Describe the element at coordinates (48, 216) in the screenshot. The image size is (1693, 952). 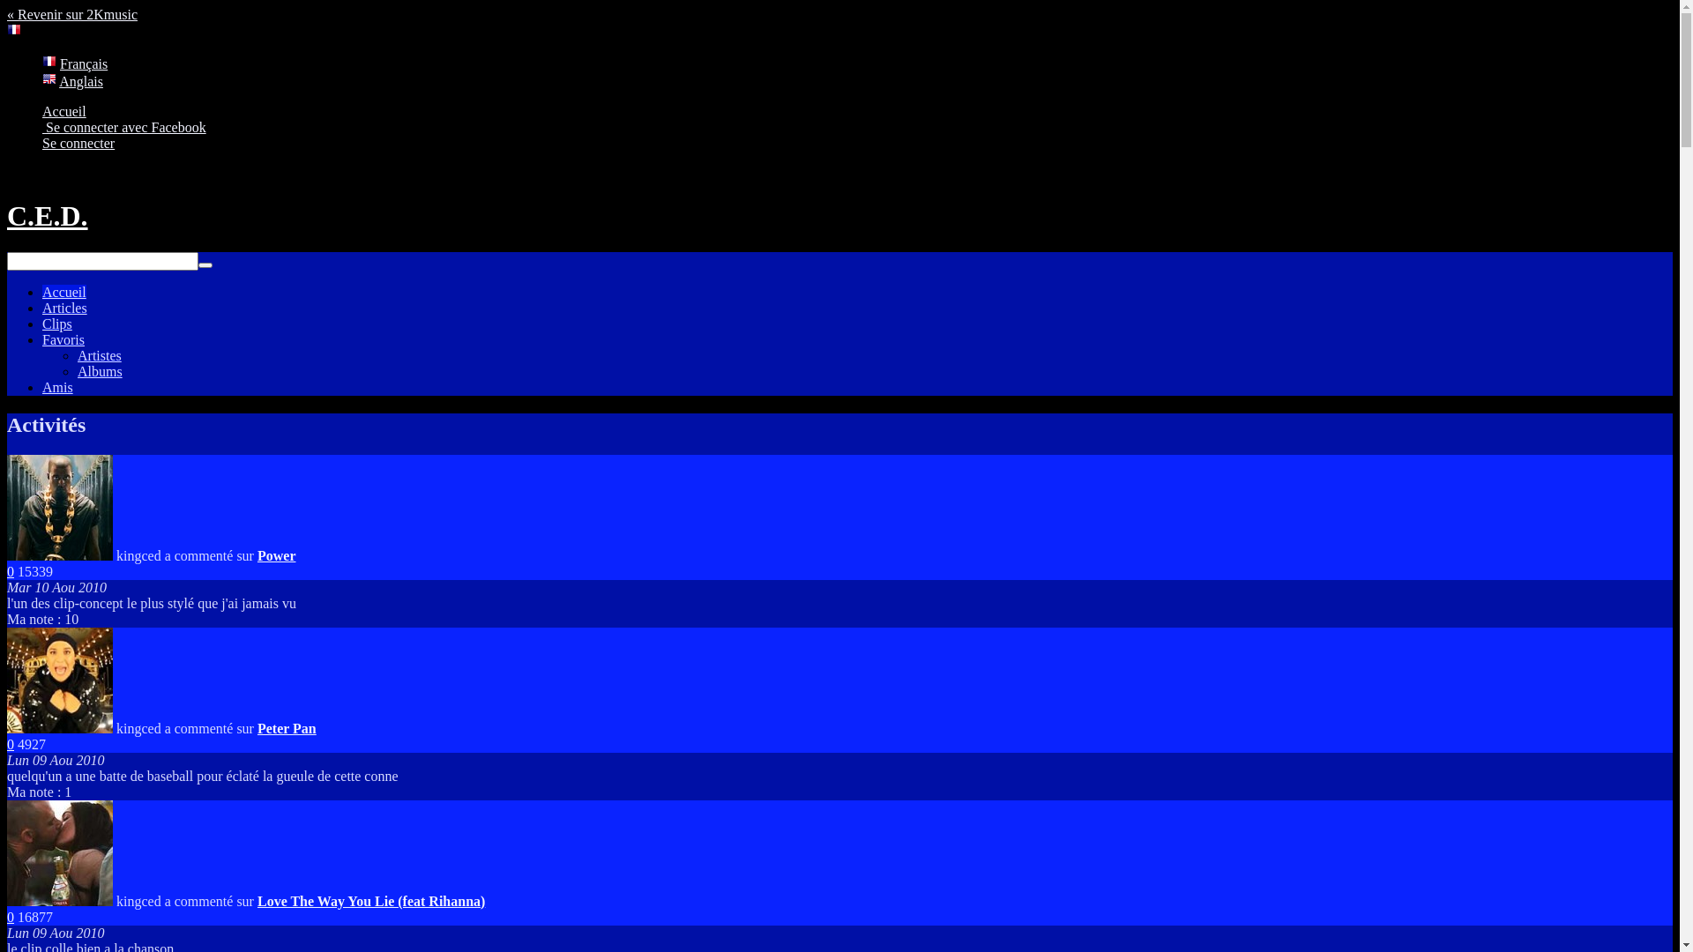
I see `C.E.D.` at that location.